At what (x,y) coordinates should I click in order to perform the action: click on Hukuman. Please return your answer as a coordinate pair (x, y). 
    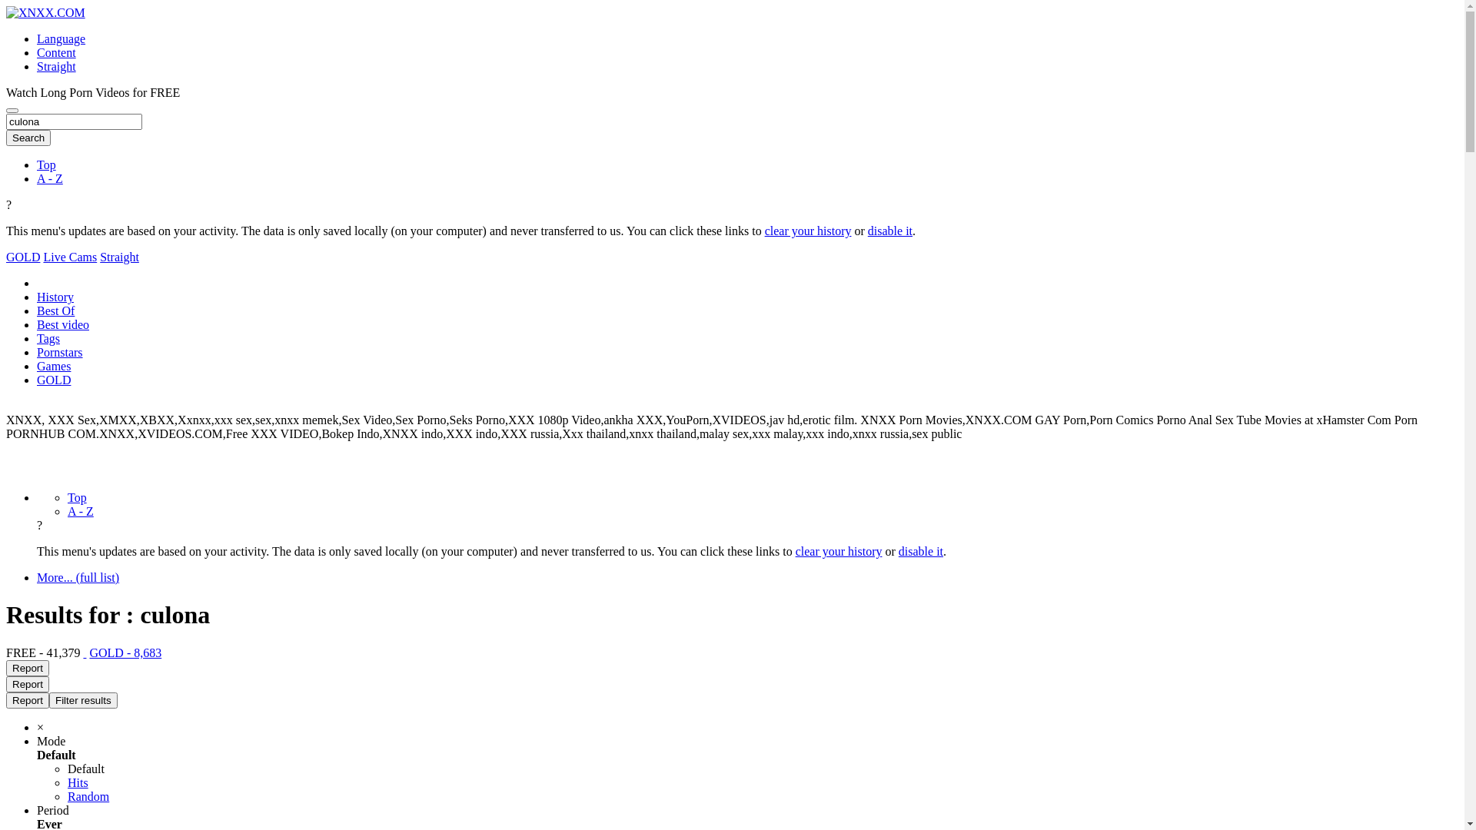
    Looking at the image, I should click on (753, 455).